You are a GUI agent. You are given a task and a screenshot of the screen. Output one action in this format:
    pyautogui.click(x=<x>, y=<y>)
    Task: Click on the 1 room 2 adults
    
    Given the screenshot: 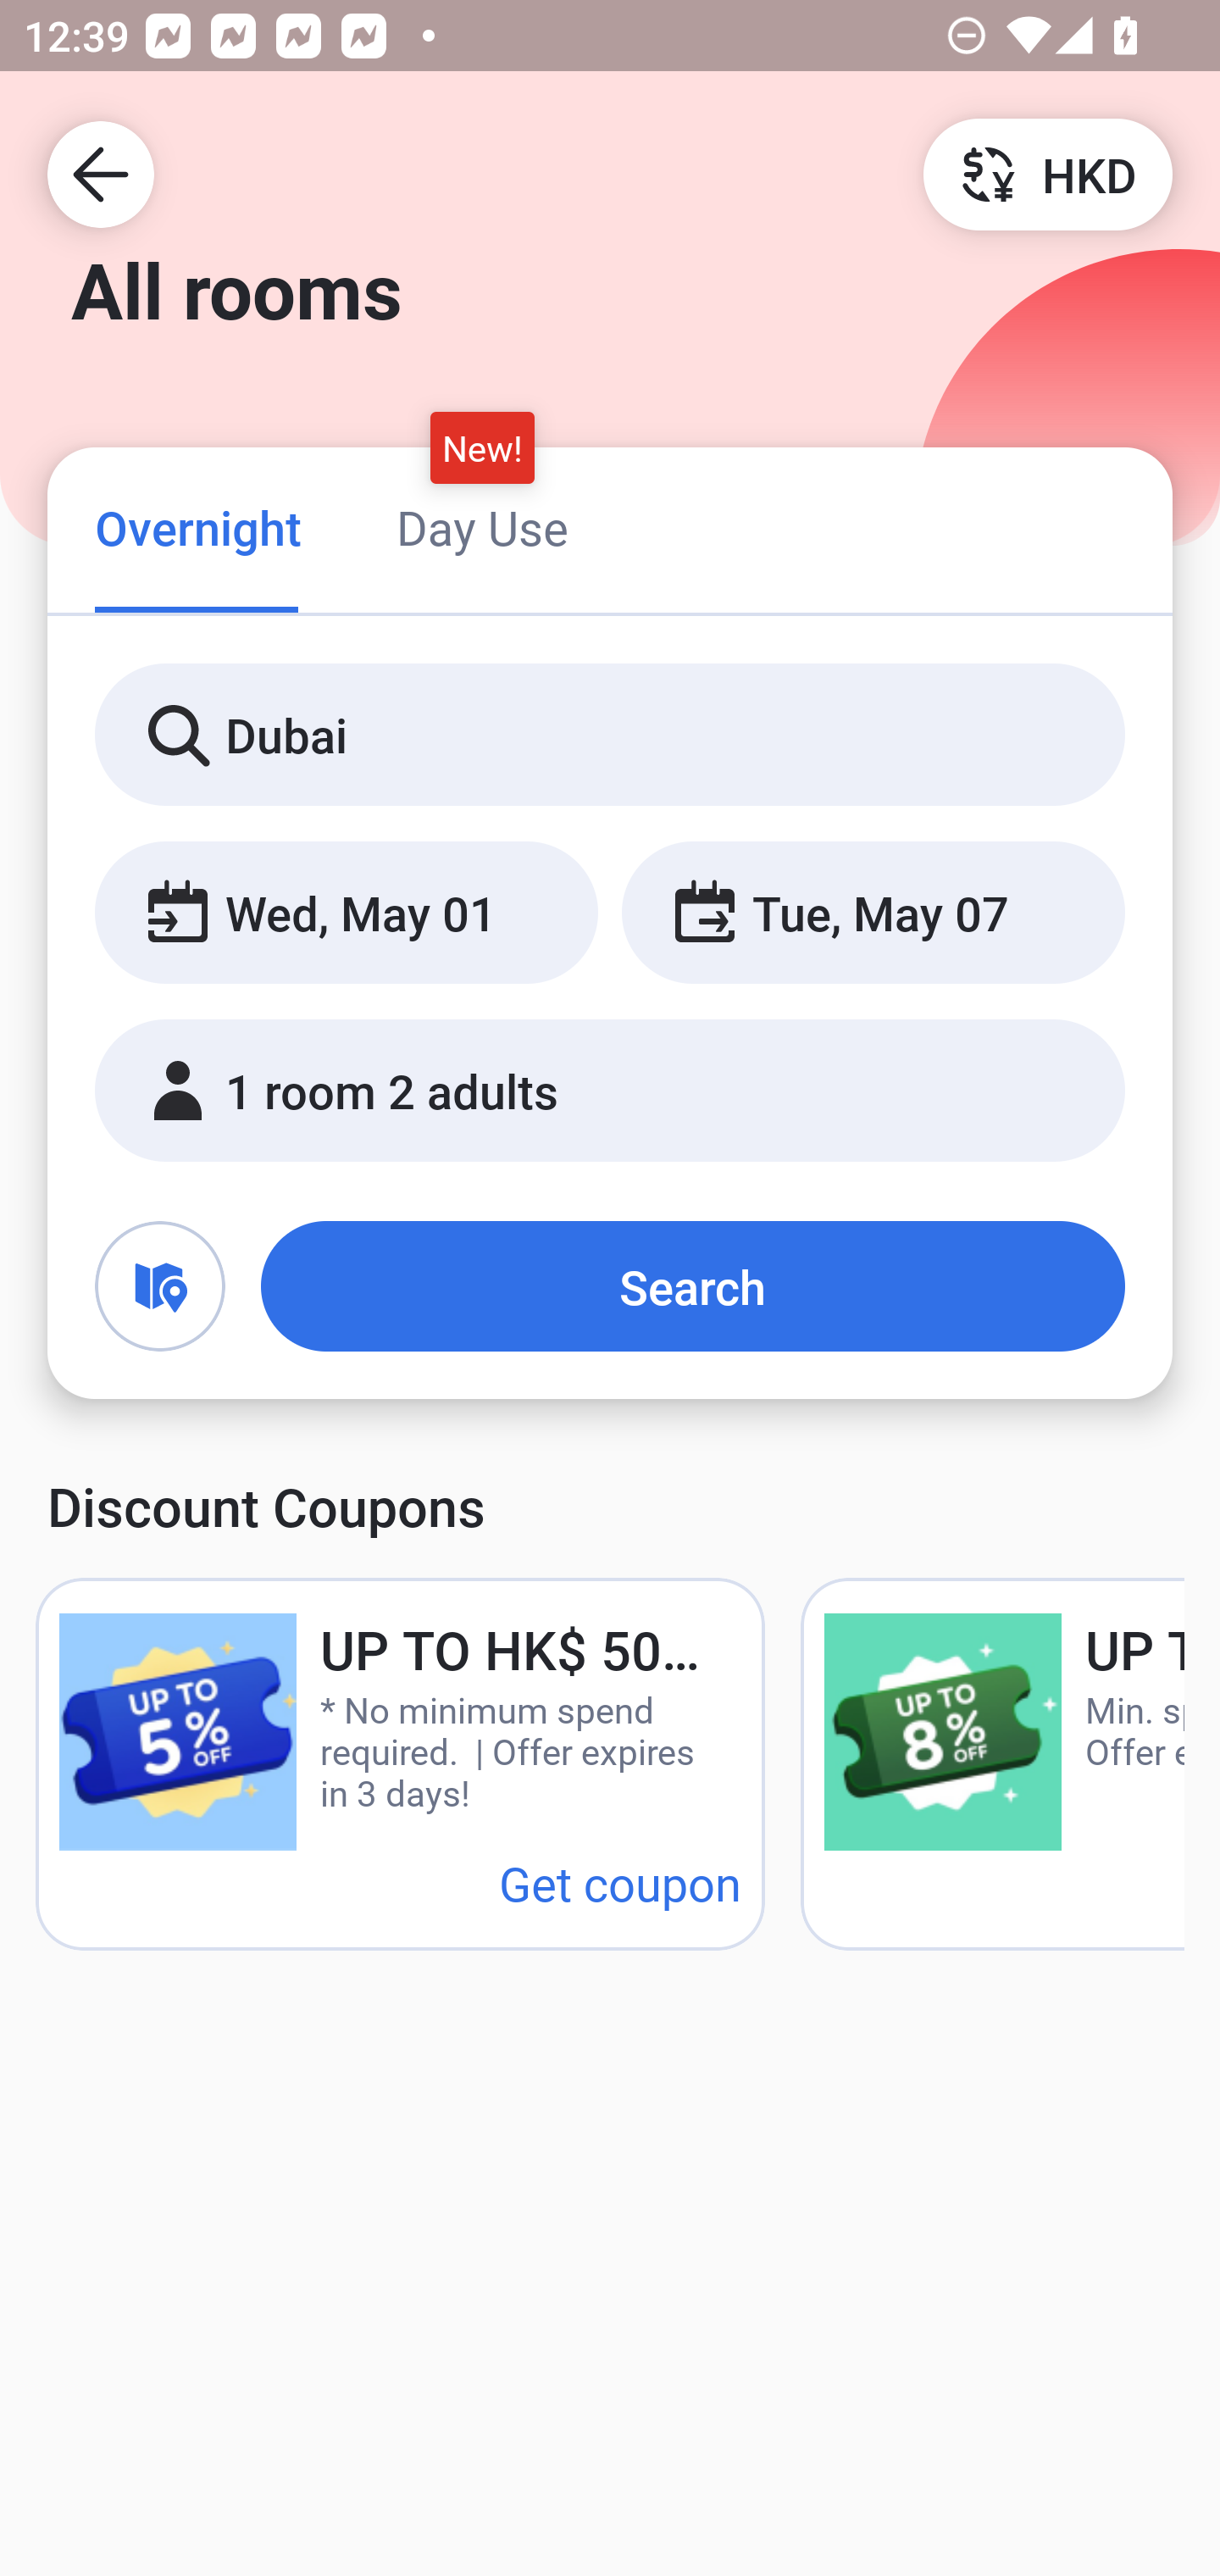 What is the action you would take?
    pyautogui.click(x=610, y=1091)
    